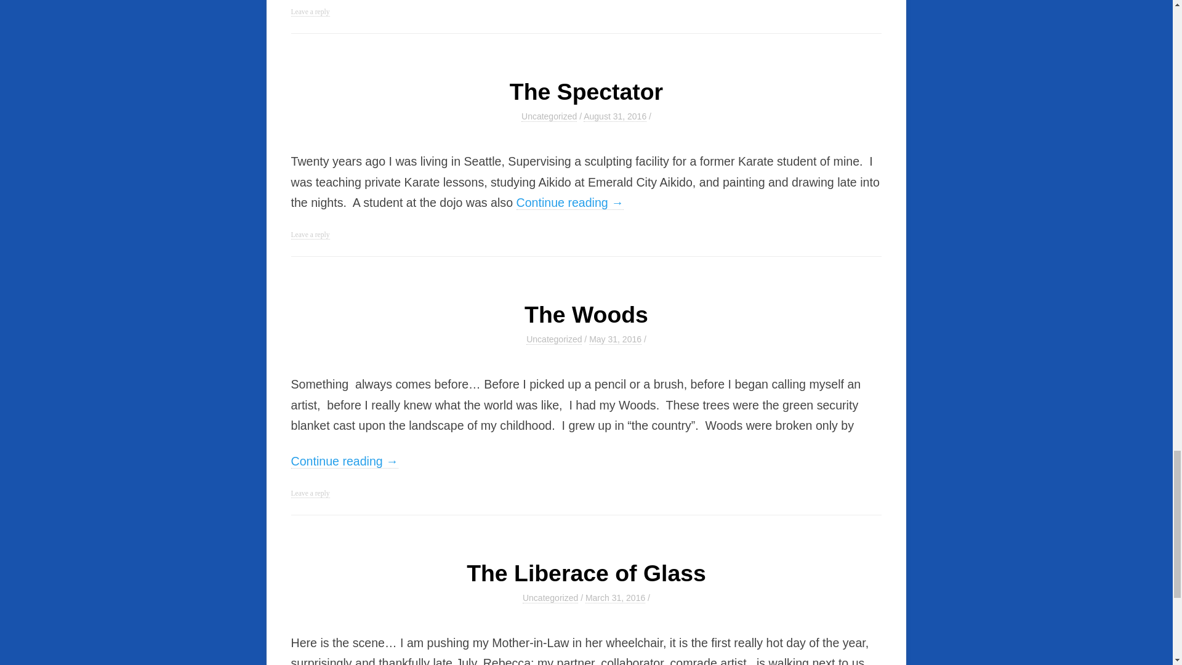  Describe the element at coordinates (615, 598) in the screenshot. I see `5:28 pm` at that location.